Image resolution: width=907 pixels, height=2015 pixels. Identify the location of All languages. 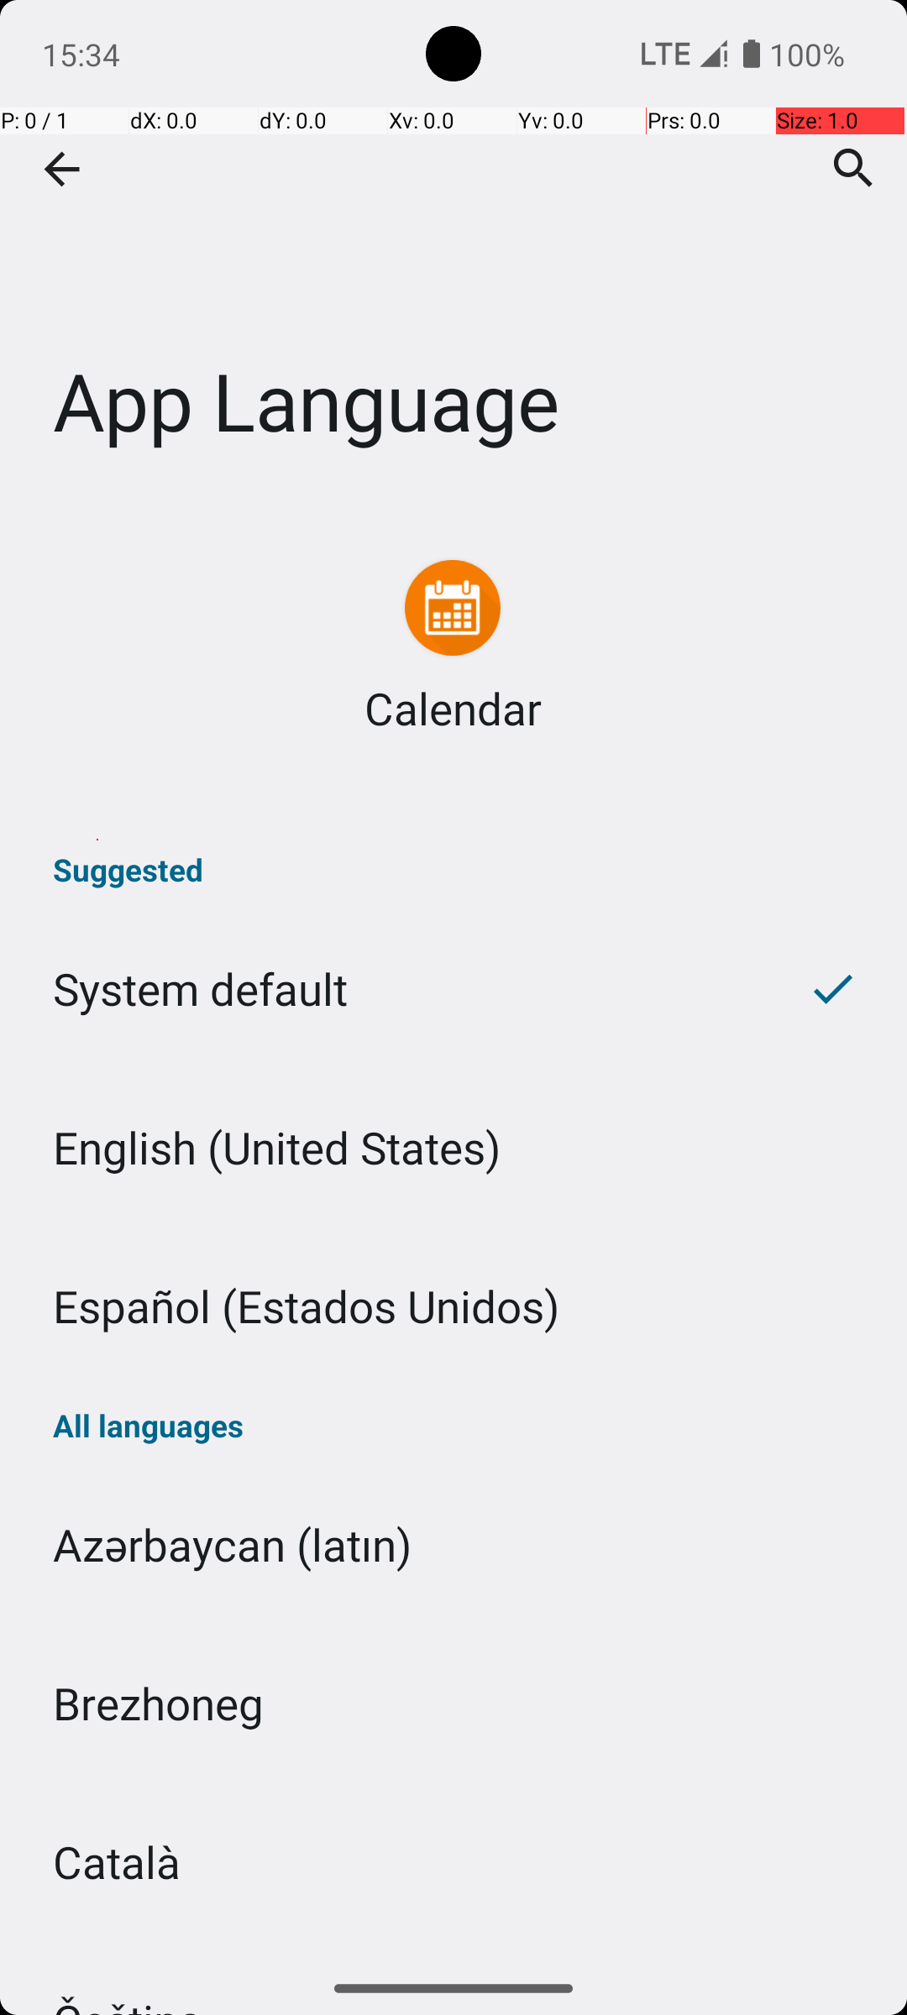
(453, 1426).